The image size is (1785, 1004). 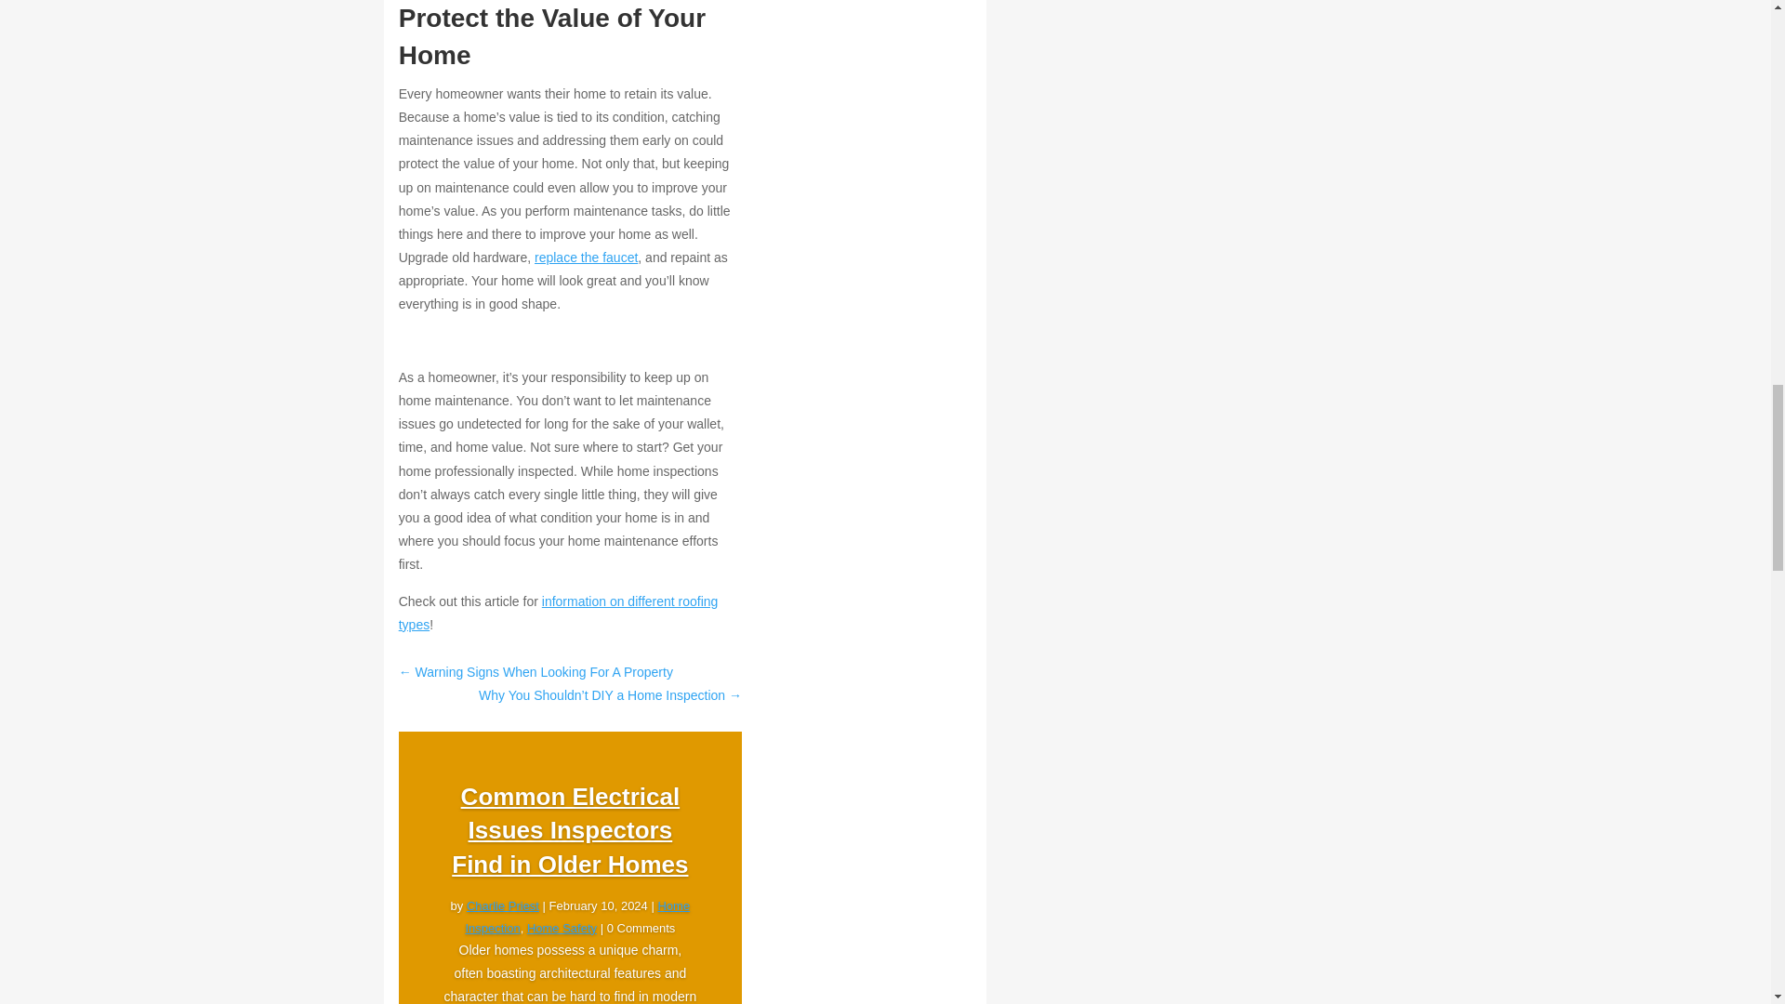 What do you see at coordinates (562, 928) in the screenshot?
I see `Home Safety` at bounding box center [562, 928].